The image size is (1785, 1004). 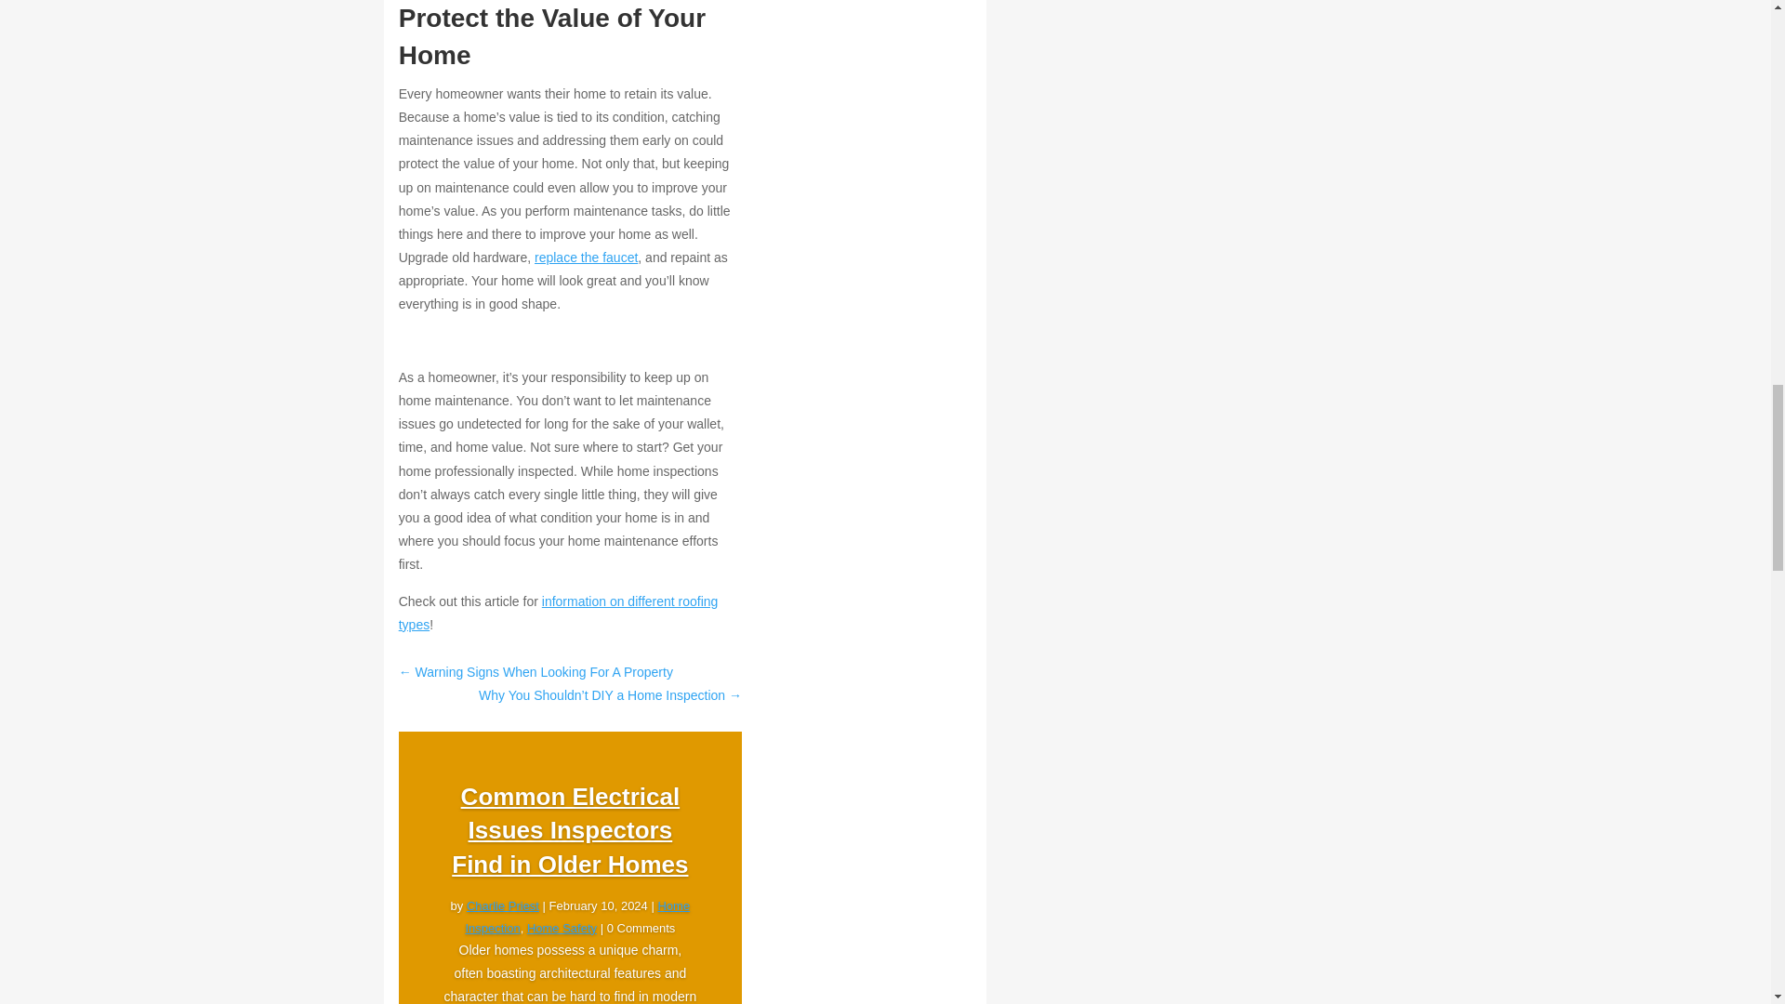 What do you see at coordinates (562, 928) in the screenshot?
I see `Home Safety` at bounding box center [562, 928].